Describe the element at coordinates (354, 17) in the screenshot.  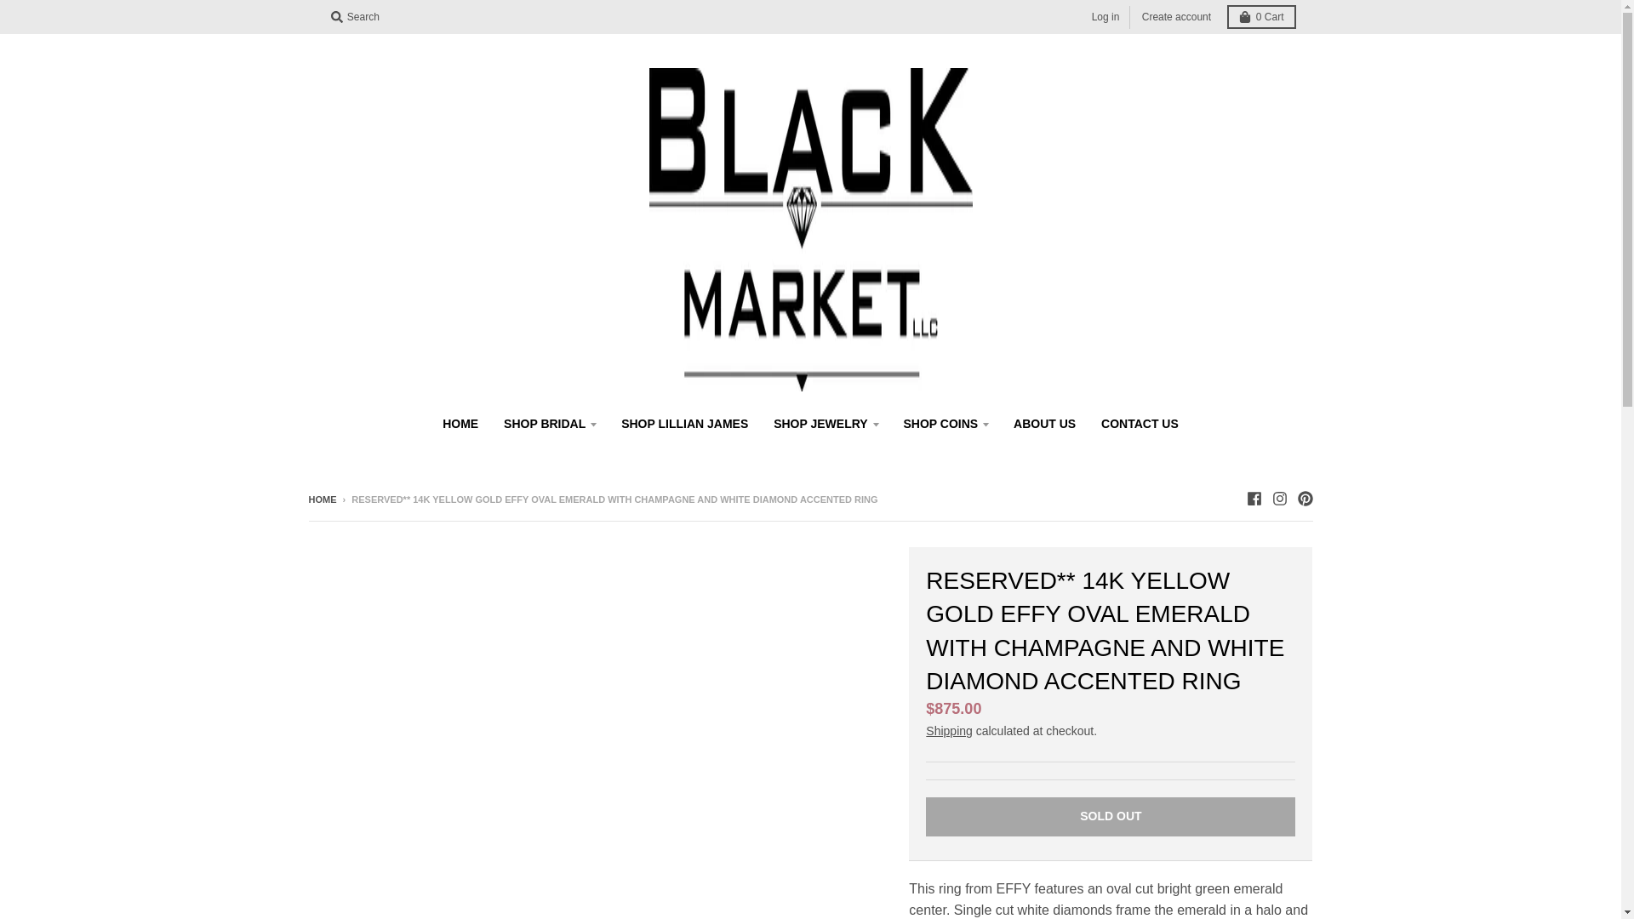
I see `Search` at that location.